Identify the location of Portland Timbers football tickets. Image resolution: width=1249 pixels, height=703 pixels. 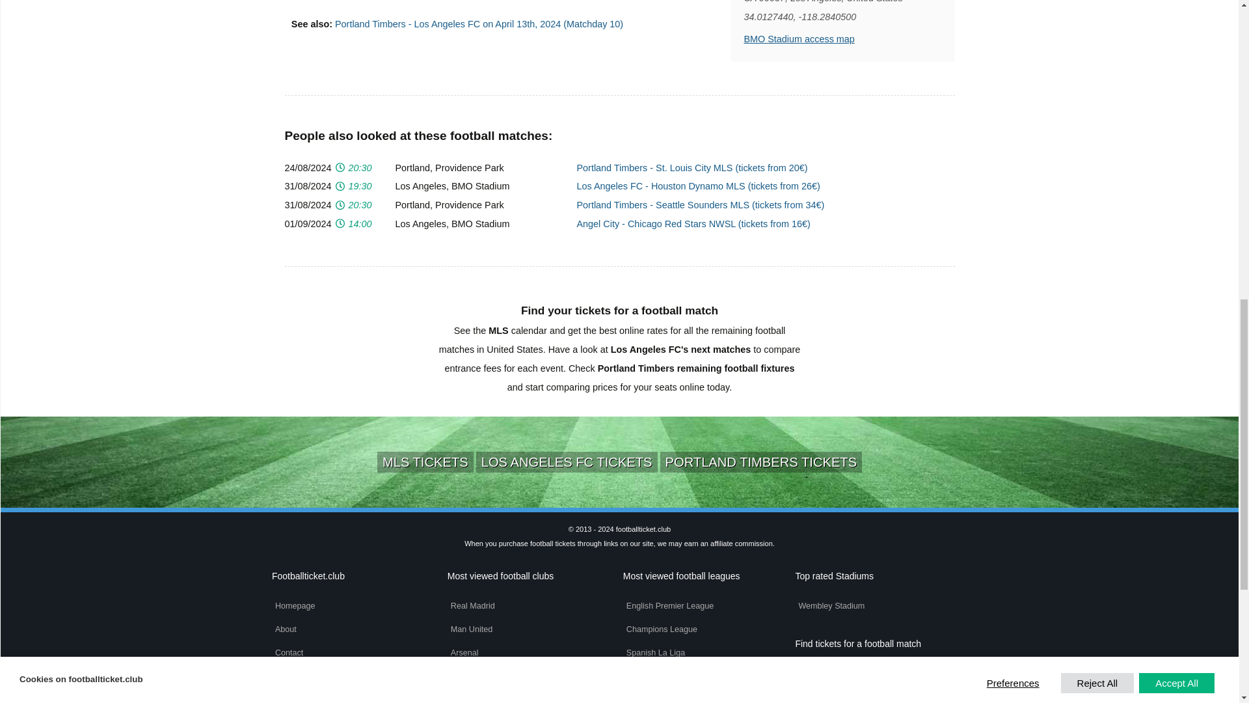
(761, 462).